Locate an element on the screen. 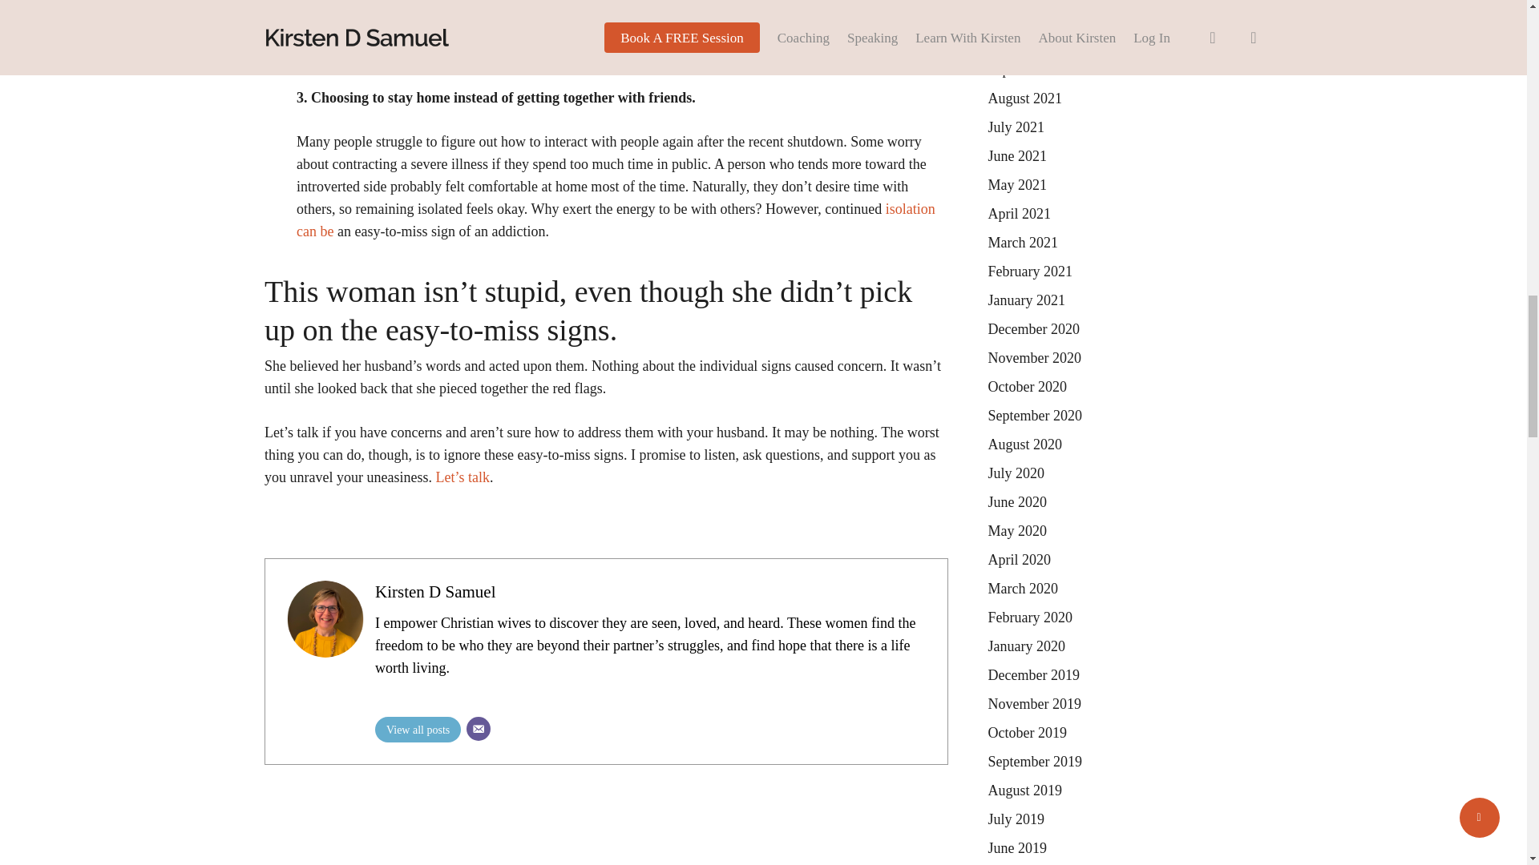 This screenshot has height=865, width=1539. Kirsten D Samuel is located at coordinates (435, 591).